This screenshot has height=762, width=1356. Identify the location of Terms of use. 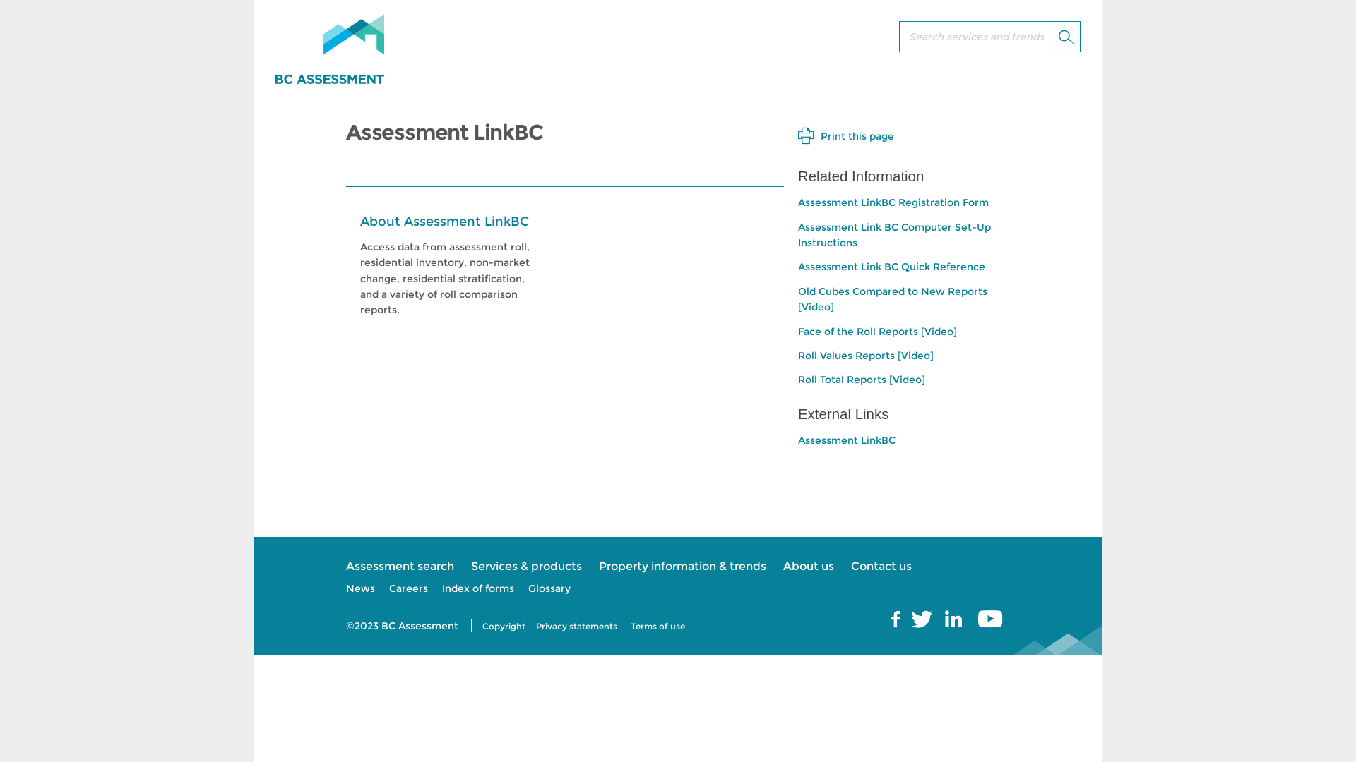
(658, 627).